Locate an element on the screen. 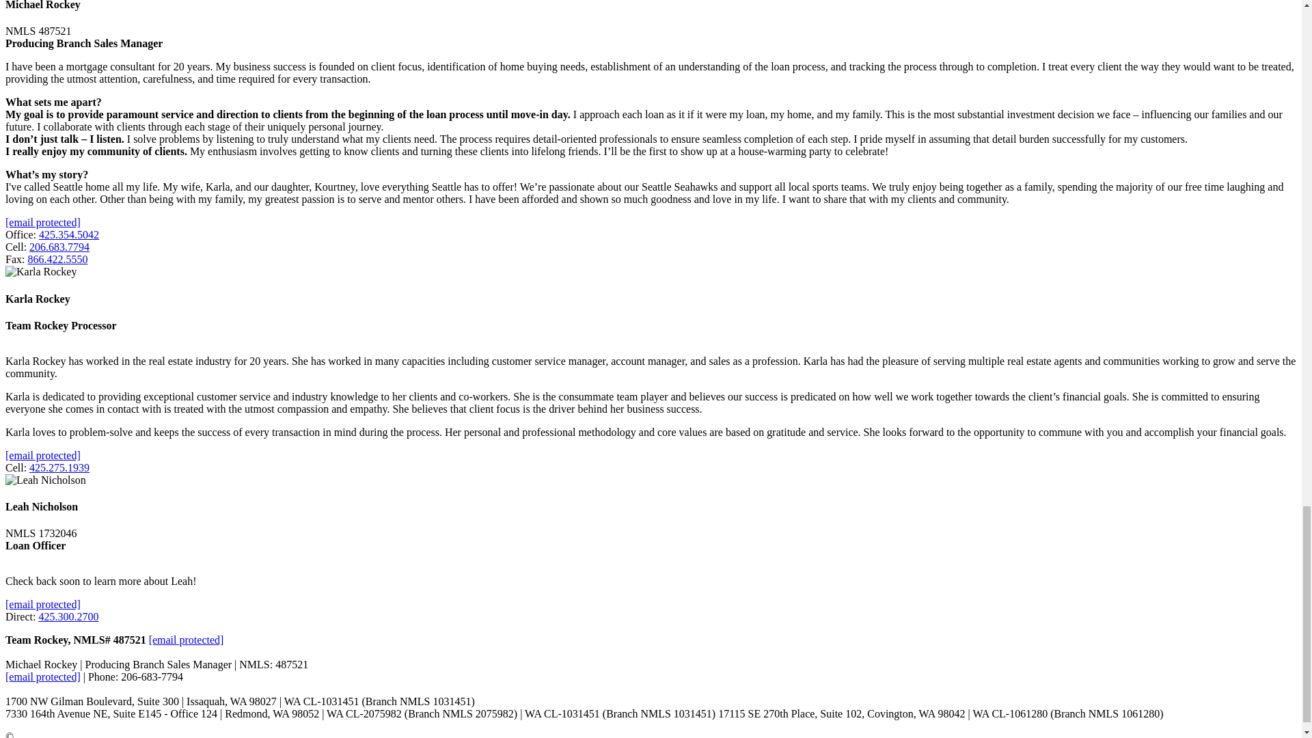  866.422.5550 is located at coordinates (57, 259).